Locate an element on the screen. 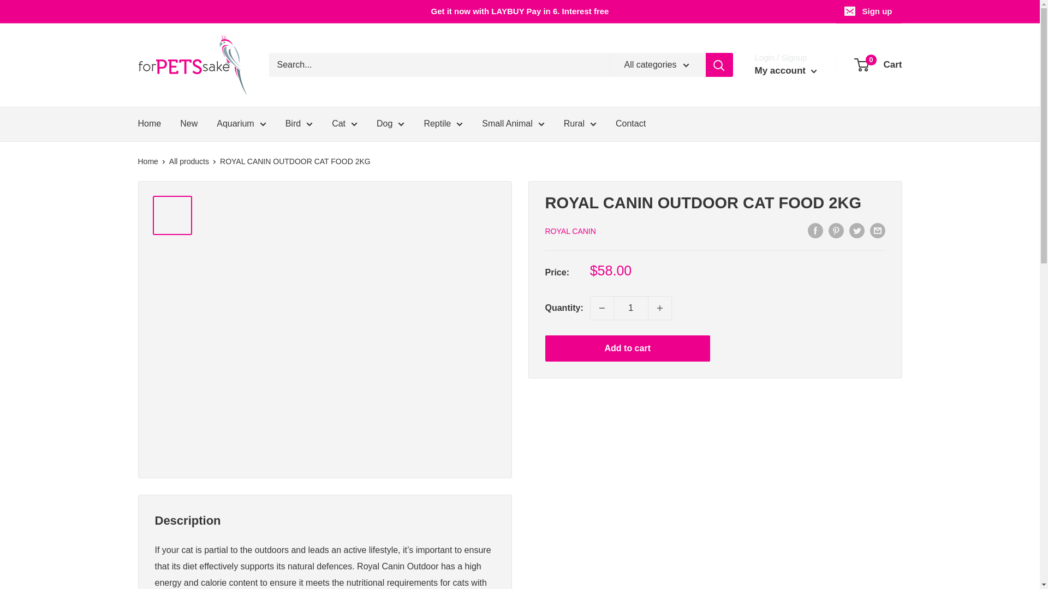 This screenshot has height=589, width=1048. Decrease quantity by 1 is located at coordinates (602, 308).